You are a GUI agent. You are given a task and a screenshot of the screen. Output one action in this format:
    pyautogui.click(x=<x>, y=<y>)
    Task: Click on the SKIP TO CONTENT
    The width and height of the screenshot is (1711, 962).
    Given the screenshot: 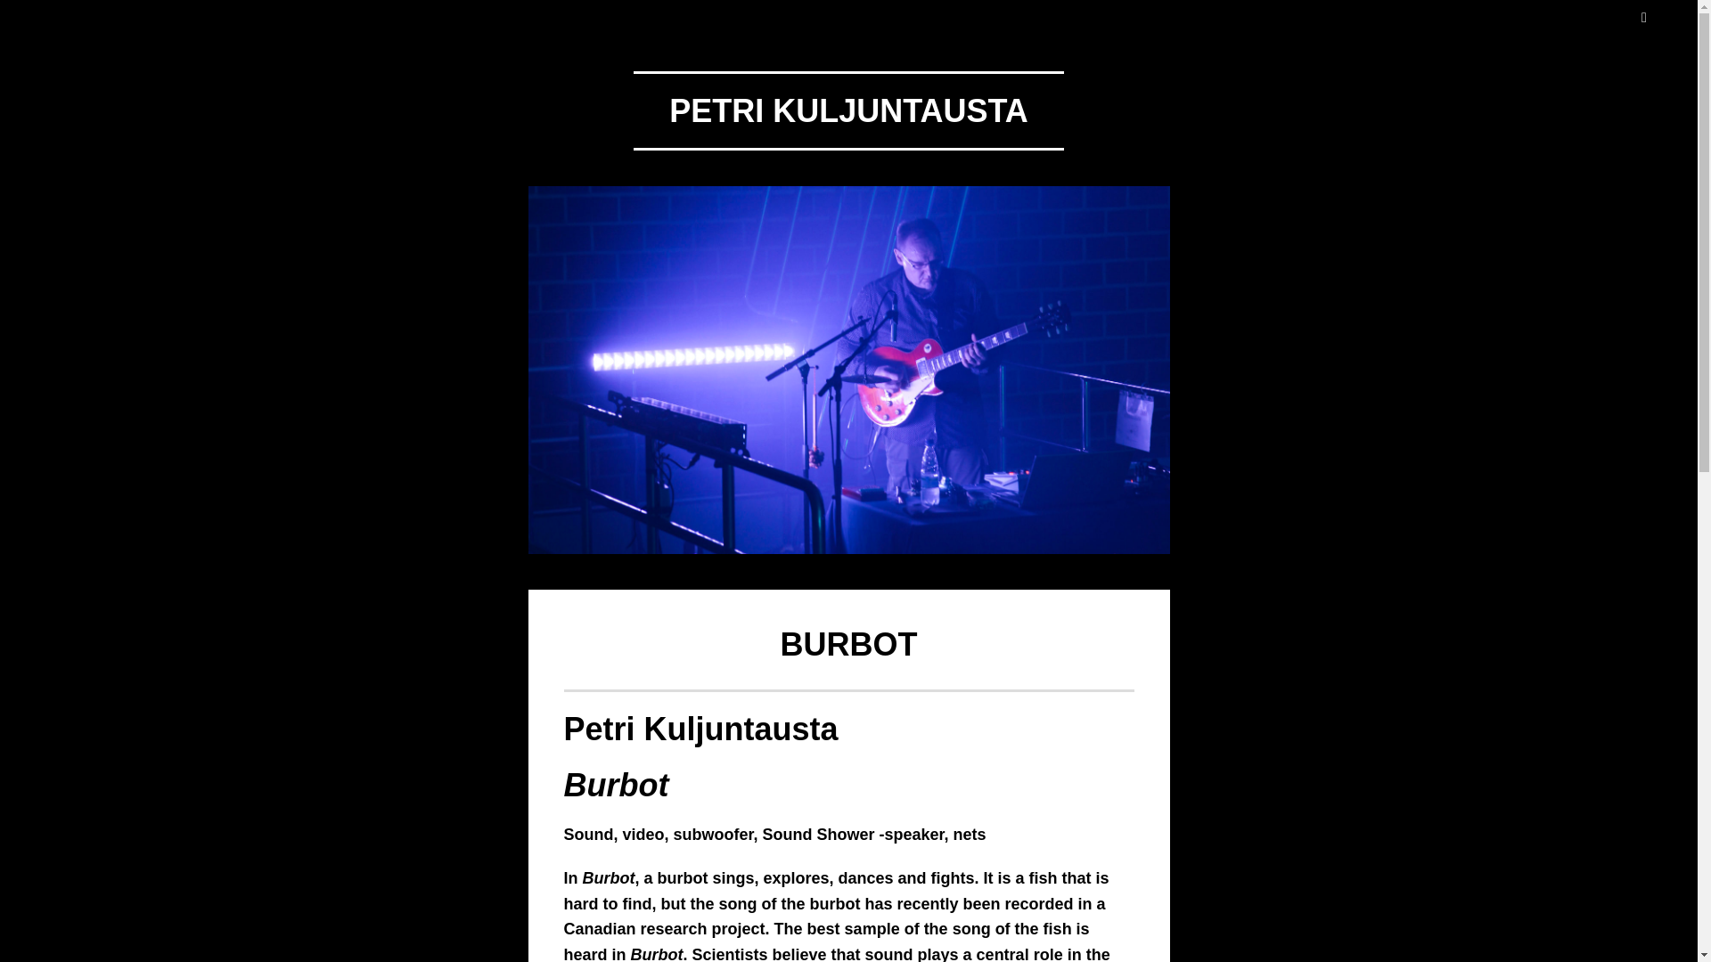 What is the action you would take?
    pyautogui.click(x=9, y=9)
    